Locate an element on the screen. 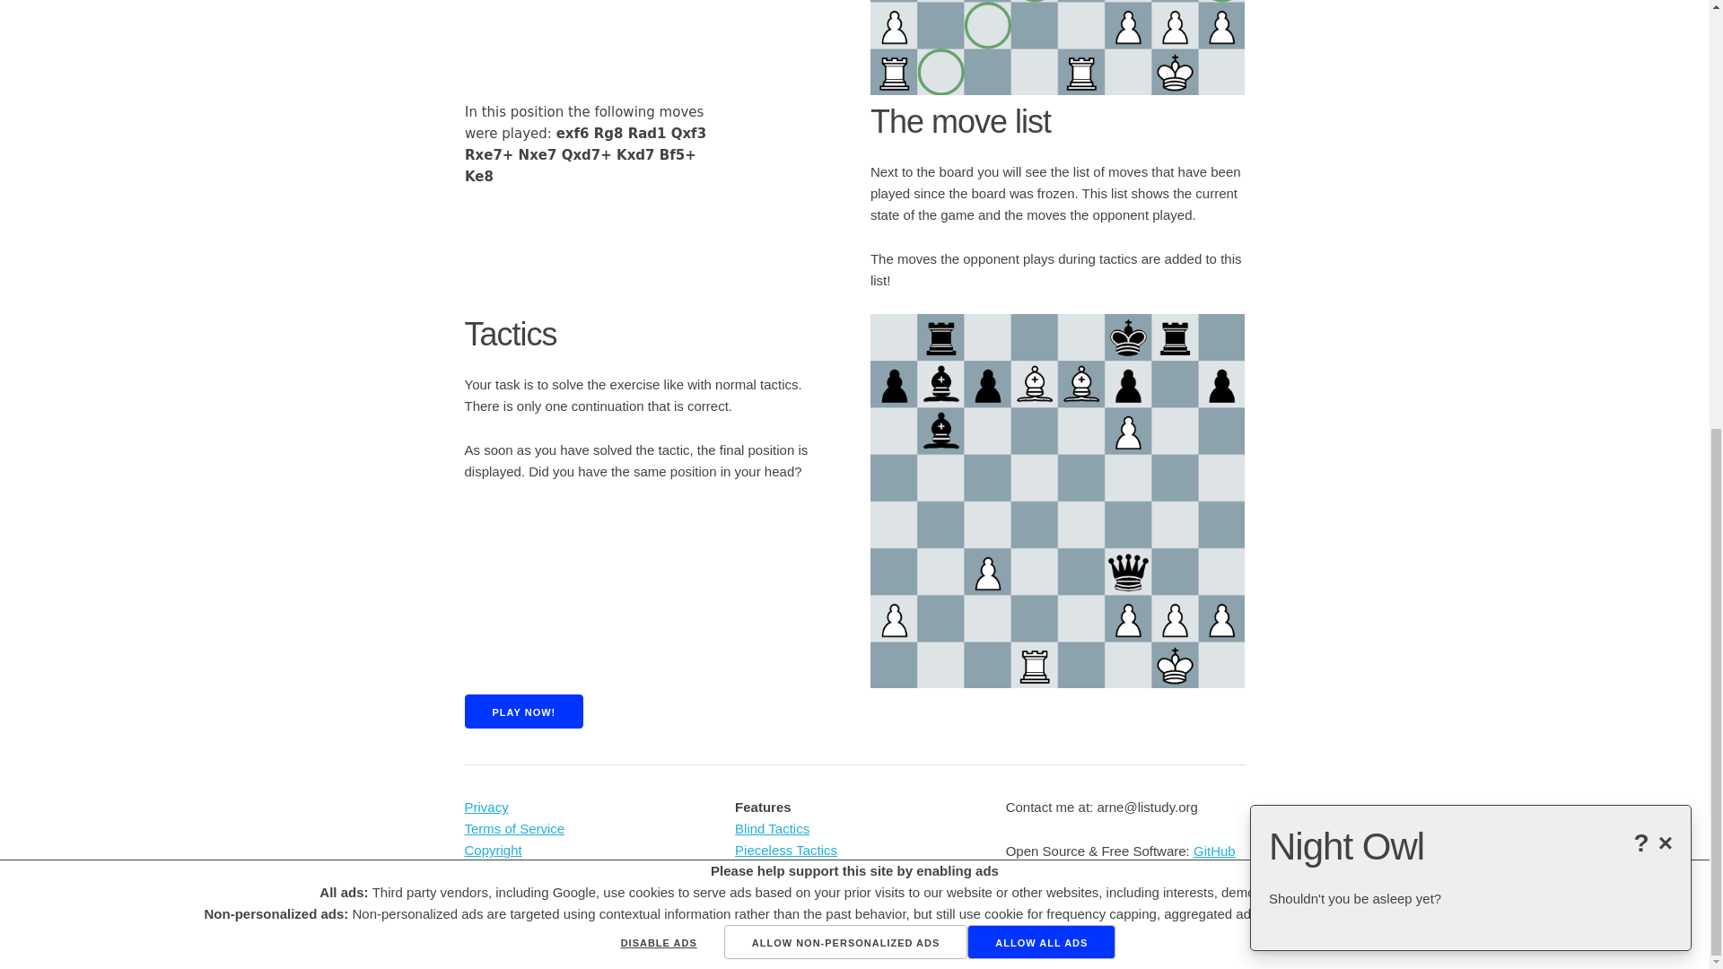 The height and width of the screenshot is (969, 1723). PLAY NOW! is located at coordinates (524, 711).